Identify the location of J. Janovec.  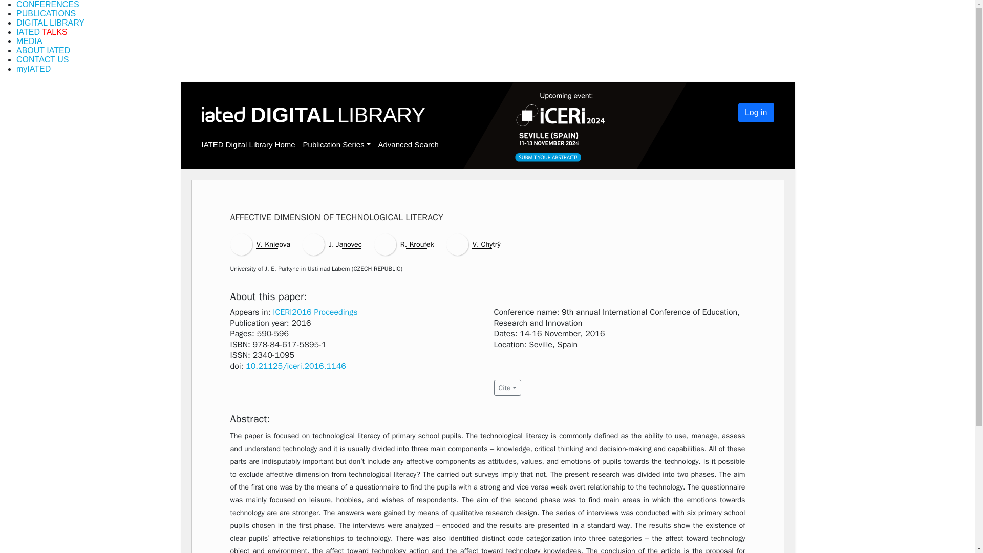
(345, 244).